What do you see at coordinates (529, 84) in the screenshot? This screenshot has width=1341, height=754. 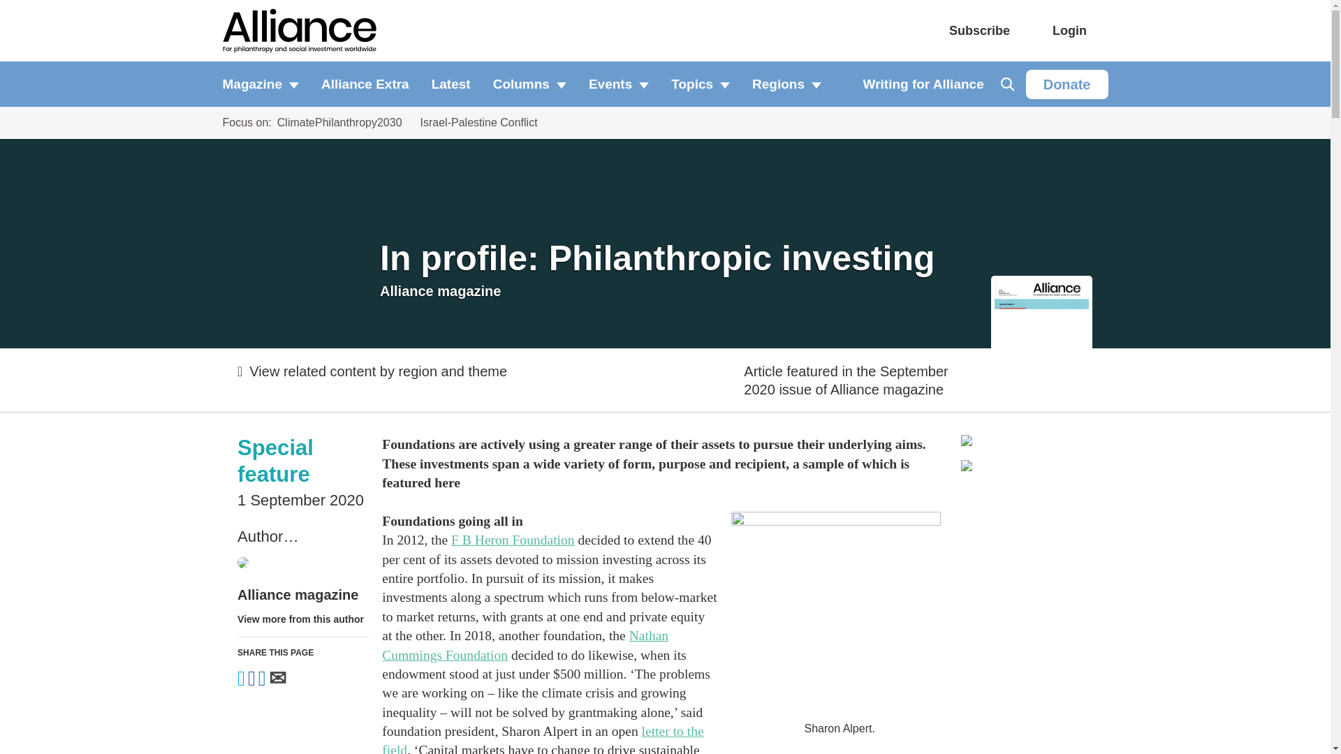 I see `Columns` at bounding box center [529, 84].